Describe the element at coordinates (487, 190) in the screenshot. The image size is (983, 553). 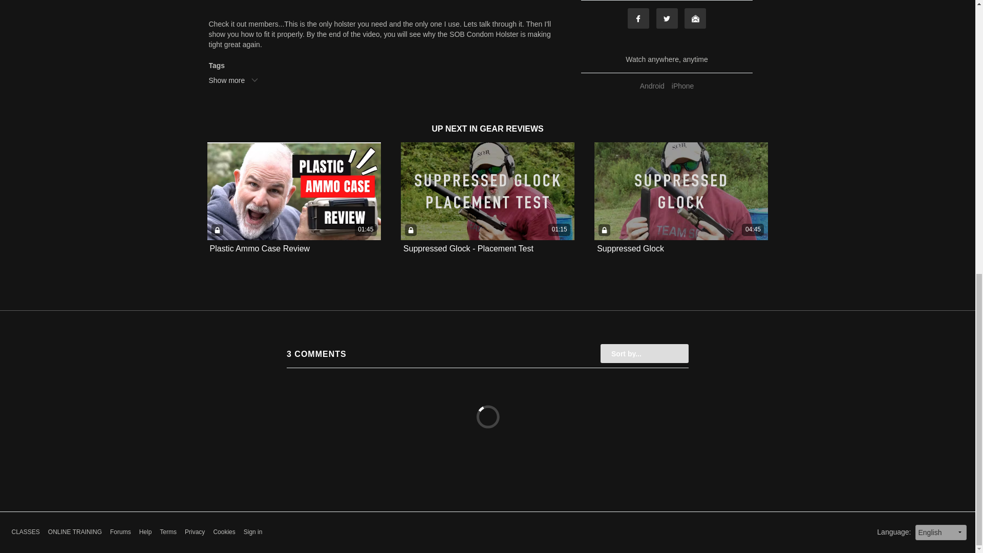
I see `01:15` at that location.